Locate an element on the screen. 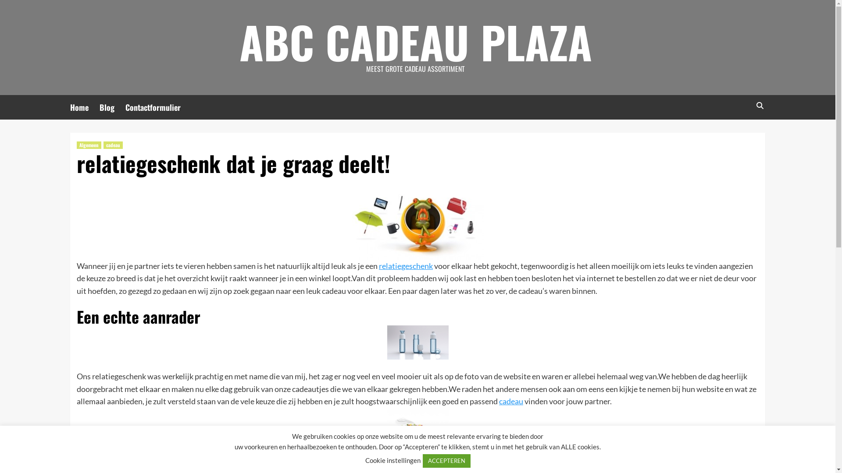  cadeau is located at coordinates (113, 145).